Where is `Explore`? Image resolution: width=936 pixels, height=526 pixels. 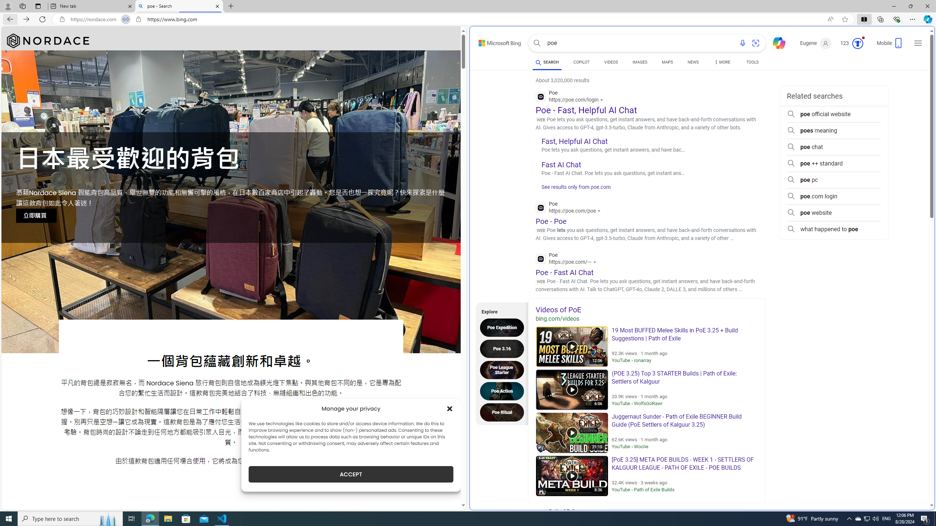 Explore is located at coordinates (499, 310).